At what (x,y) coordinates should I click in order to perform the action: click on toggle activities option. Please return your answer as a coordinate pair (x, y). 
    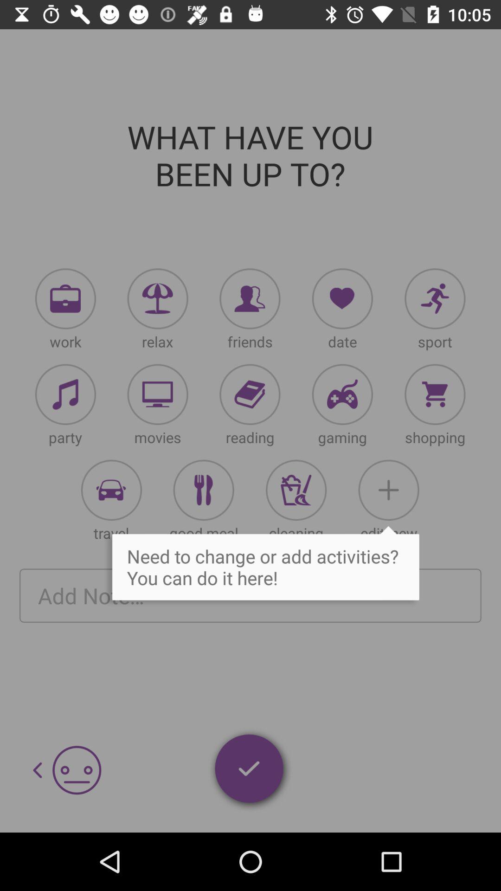
    Looking at the image, I should click on (296, 490).